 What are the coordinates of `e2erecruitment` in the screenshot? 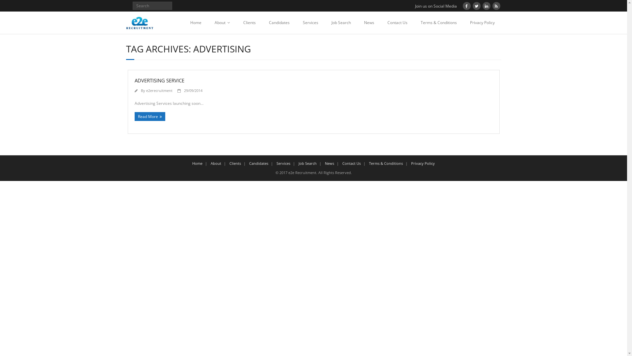 It's located at (159, 90).